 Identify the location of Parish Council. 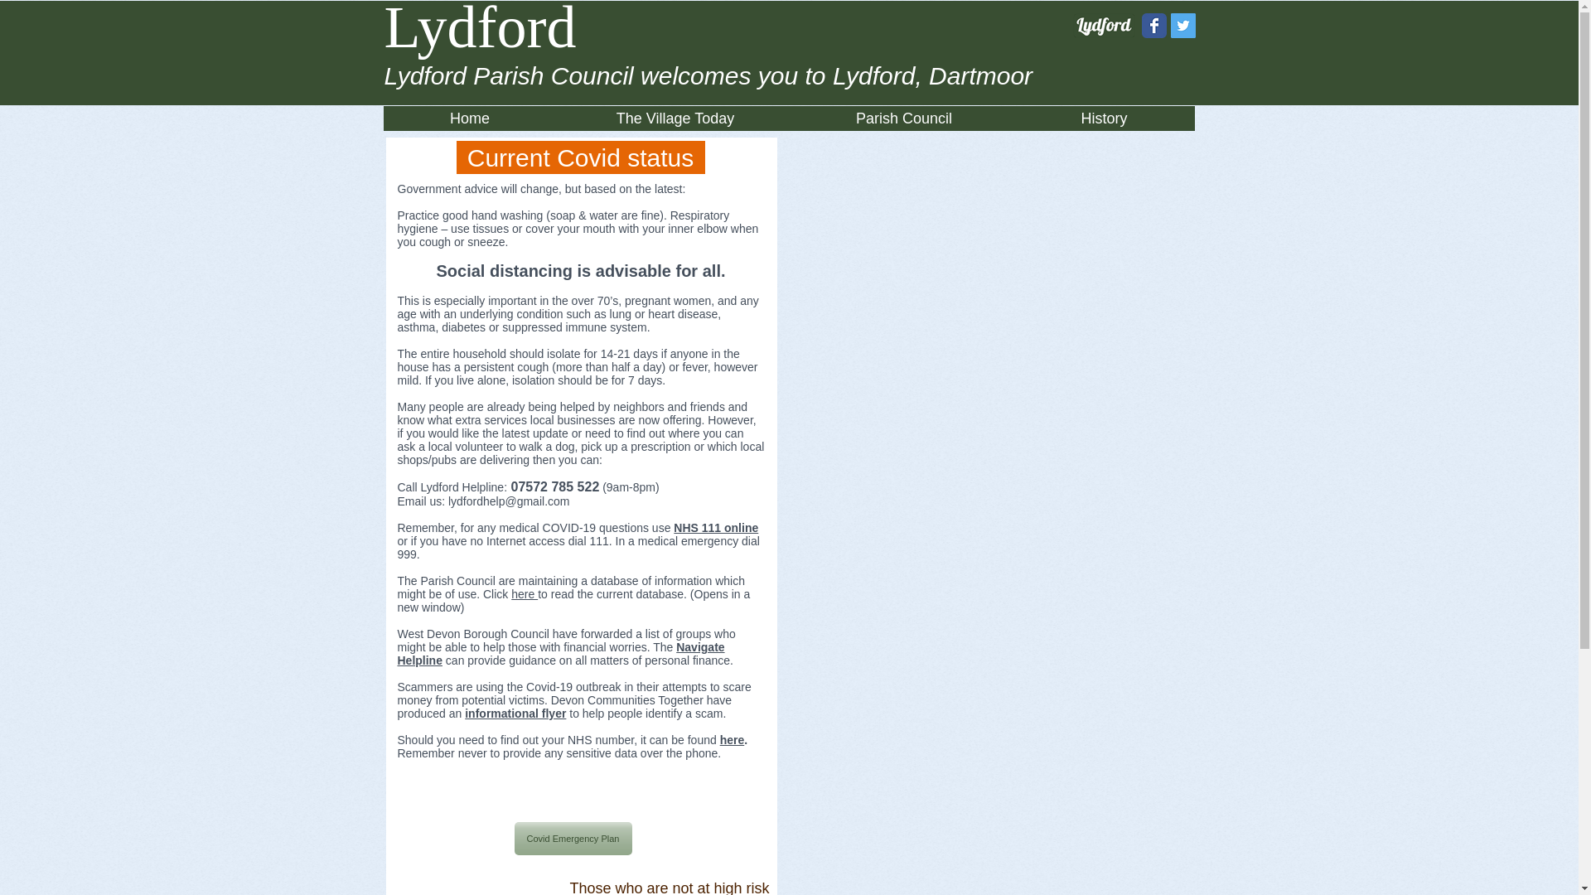
(903, 123).